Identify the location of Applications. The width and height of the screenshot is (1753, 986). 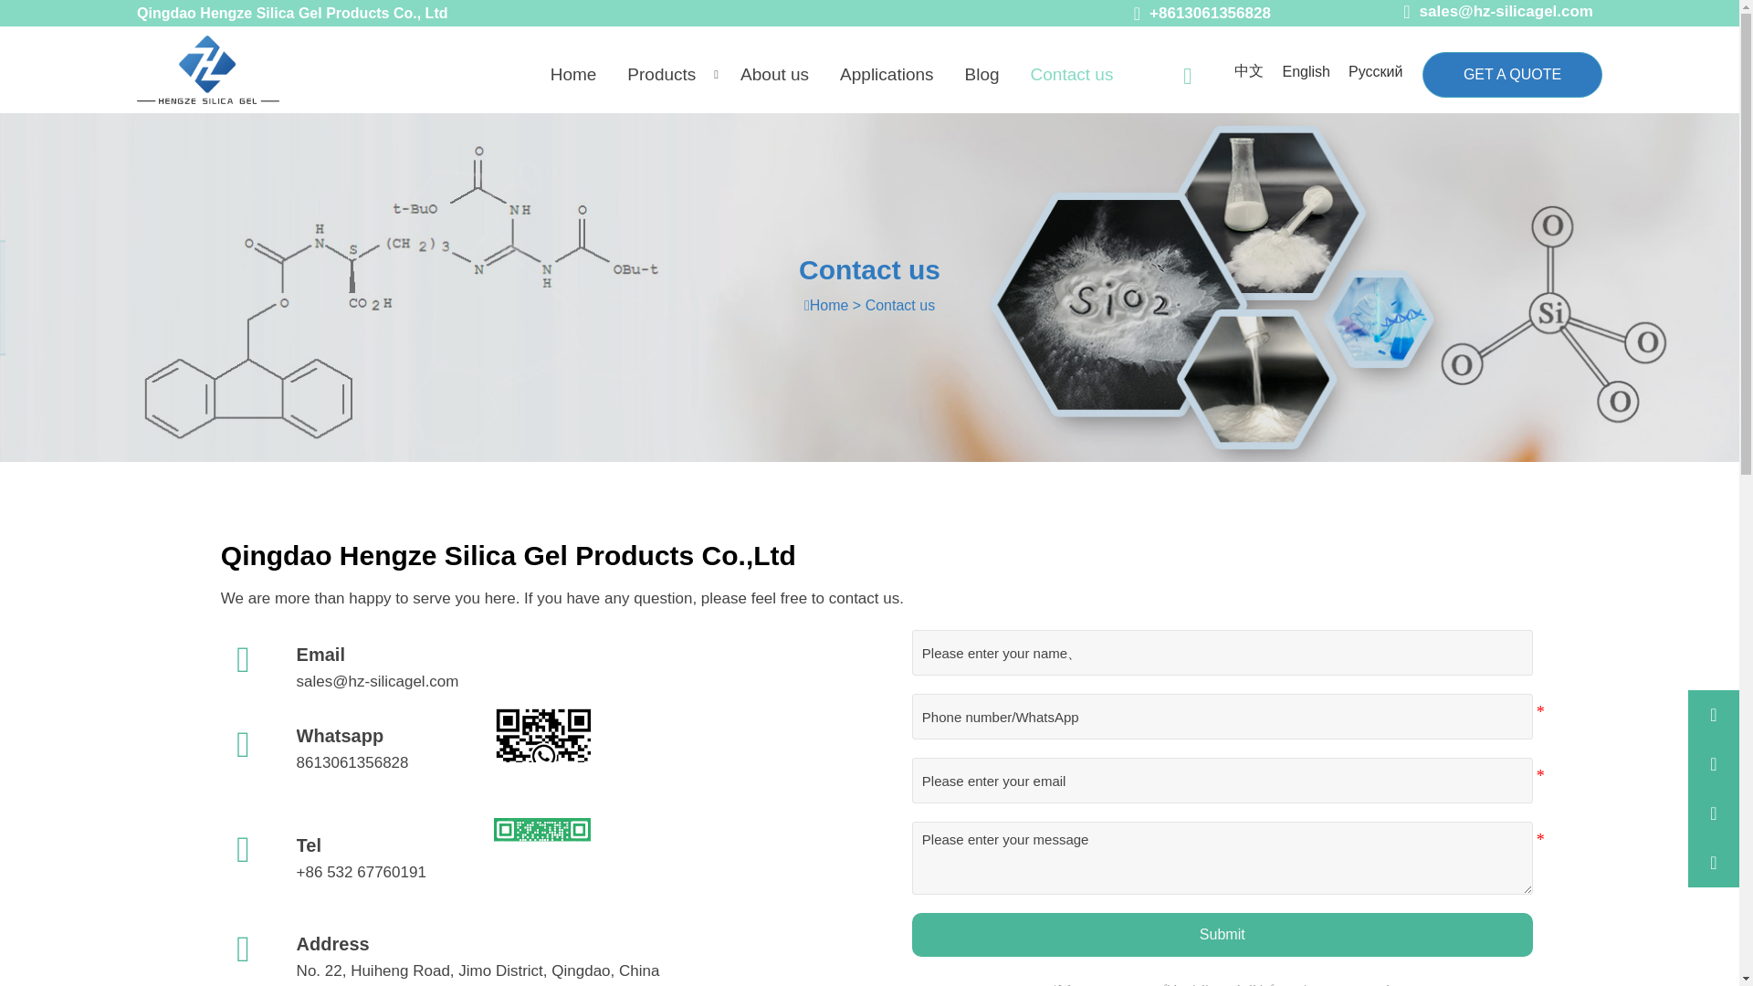
(891, 74).